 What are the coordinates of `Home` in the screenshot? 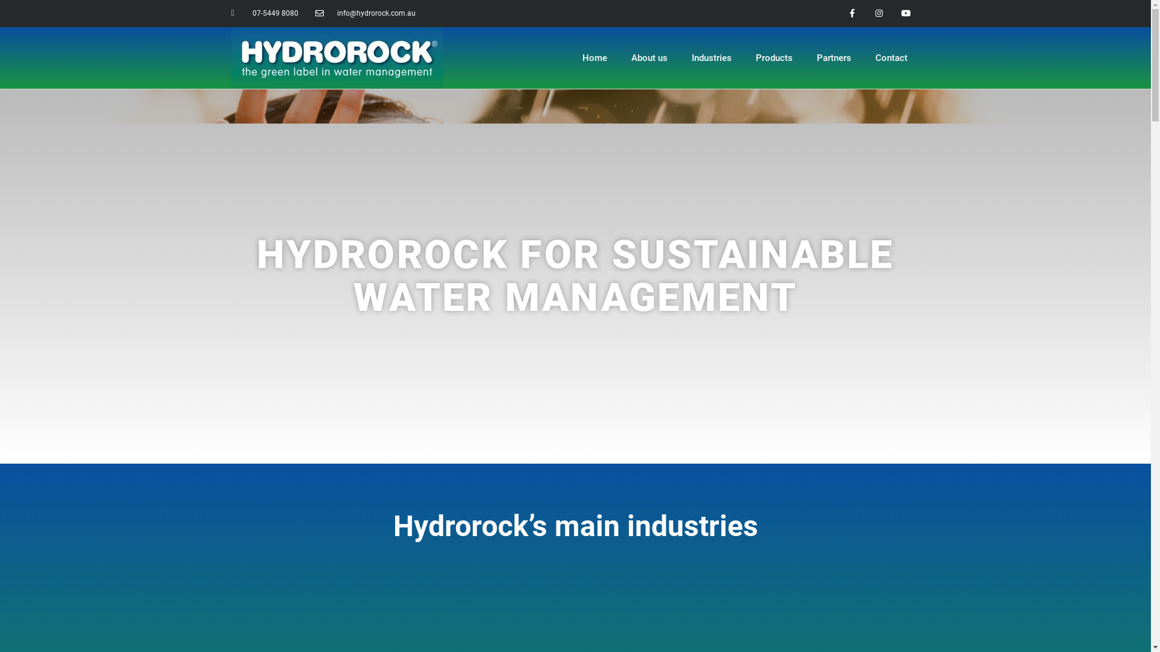 It's located at (599, 58).